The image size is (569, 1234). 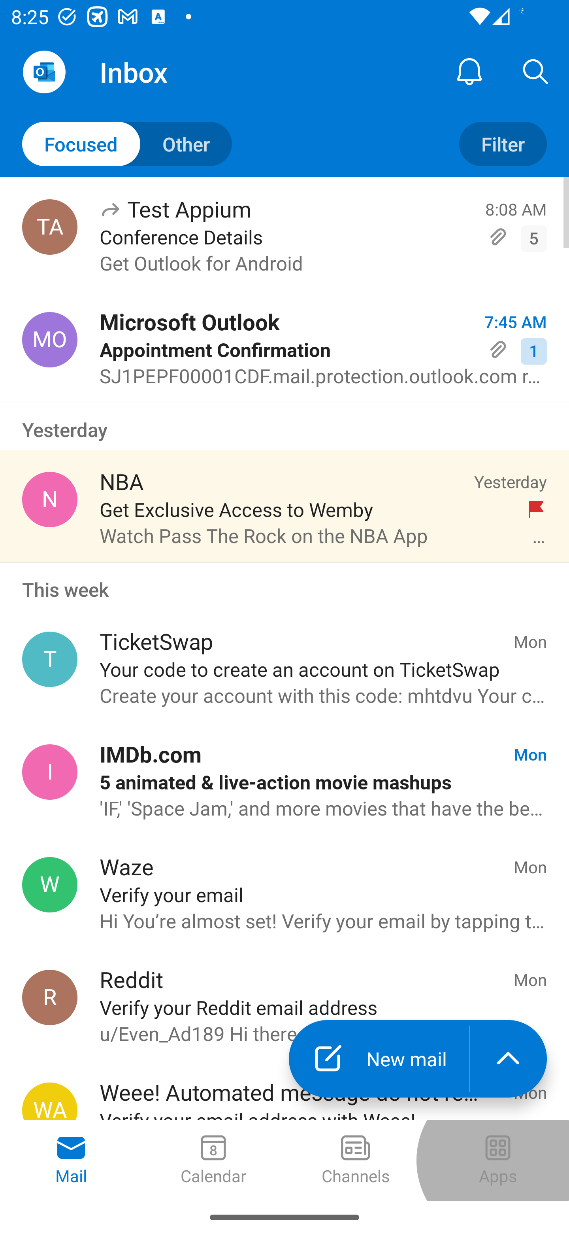 I want to click on Open Navigation Drawer, so click(x=44, y=72).